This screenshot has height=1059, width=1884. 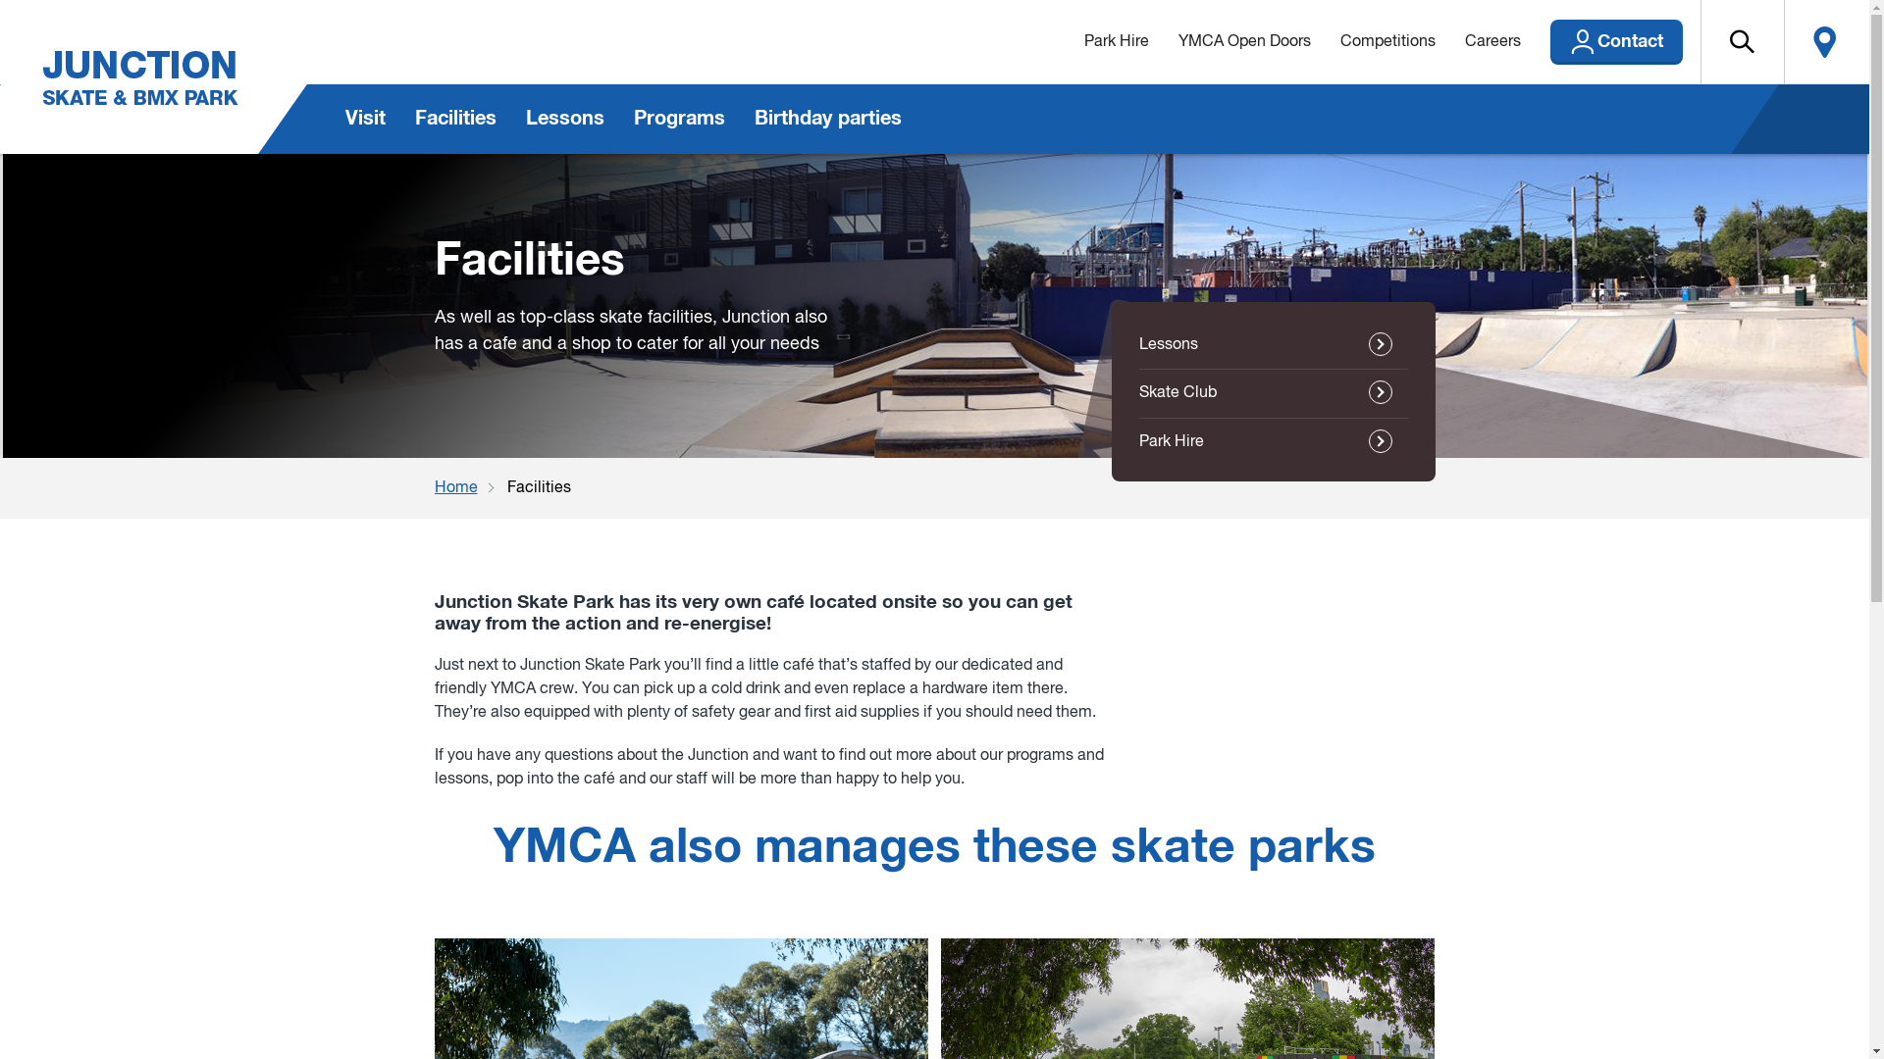 What do you see at coordinates (679, 120) in the screenshot?
I see `Programs` at bounding box center [679, 120].